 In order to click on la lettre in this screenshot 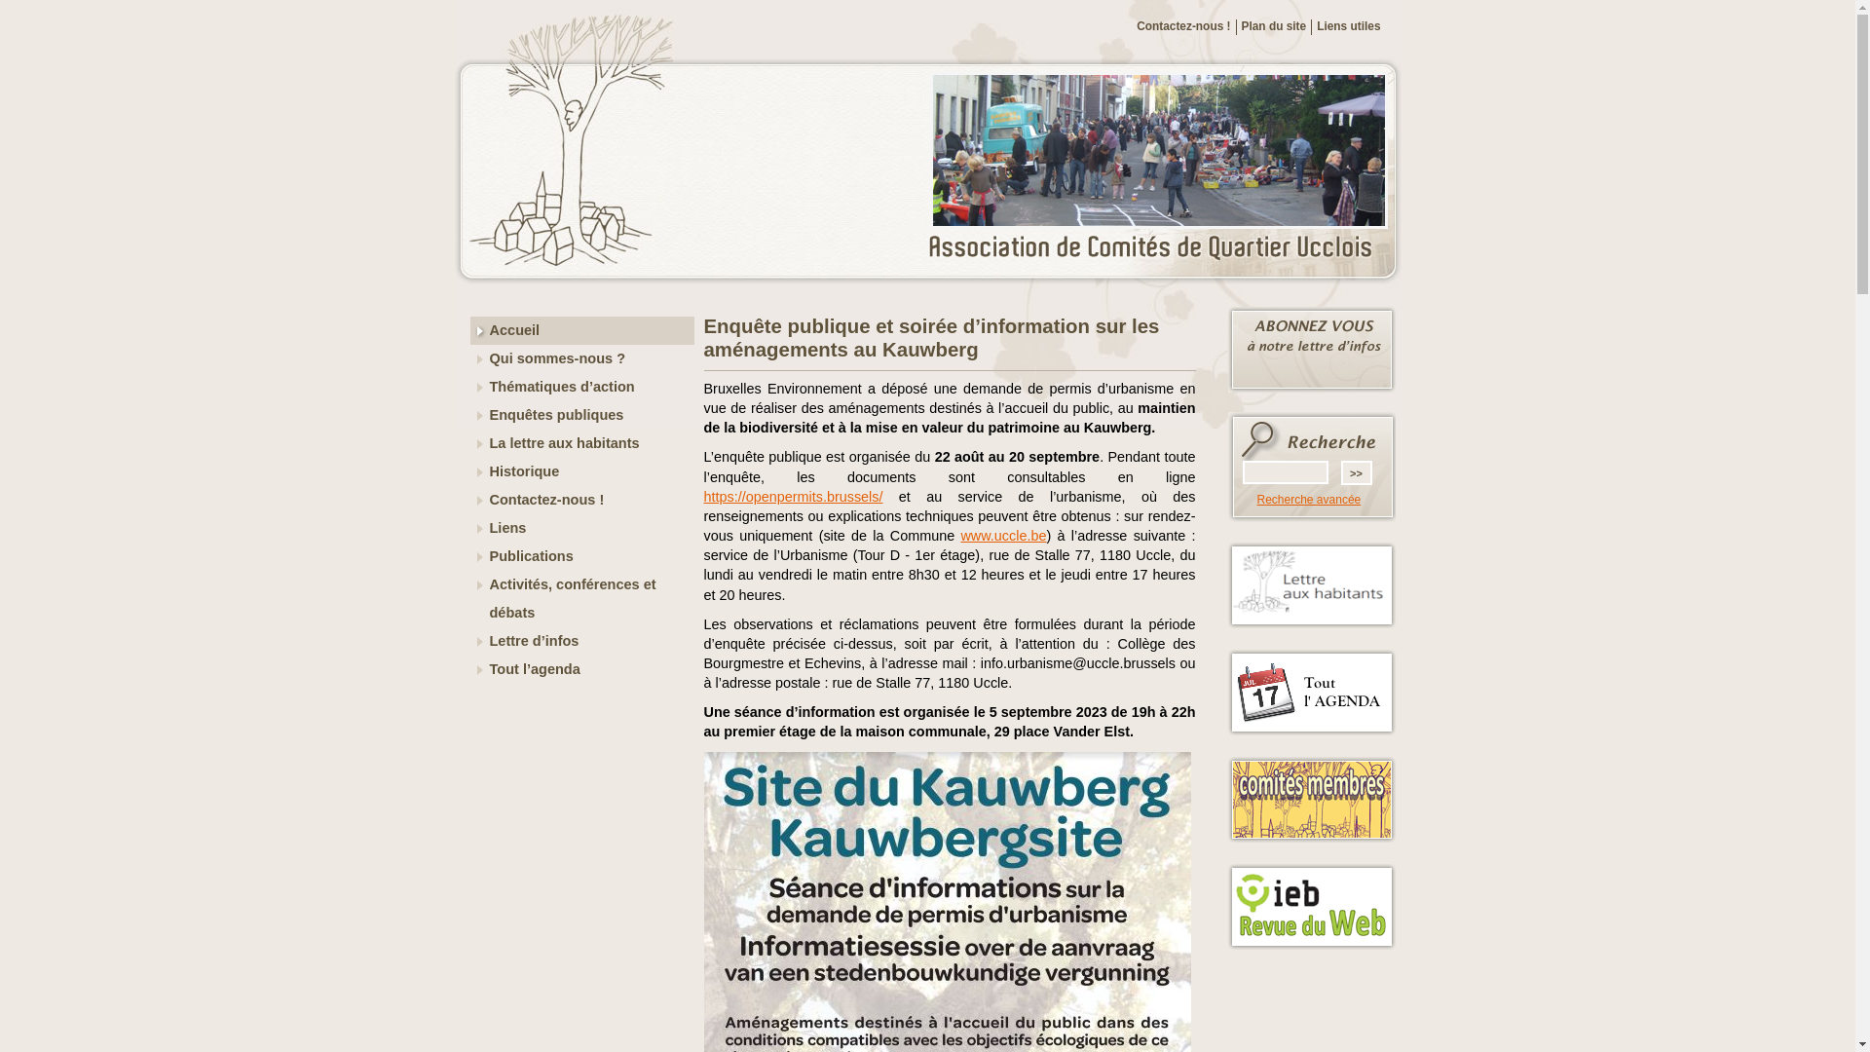, I will do `click(1312, 614)`.